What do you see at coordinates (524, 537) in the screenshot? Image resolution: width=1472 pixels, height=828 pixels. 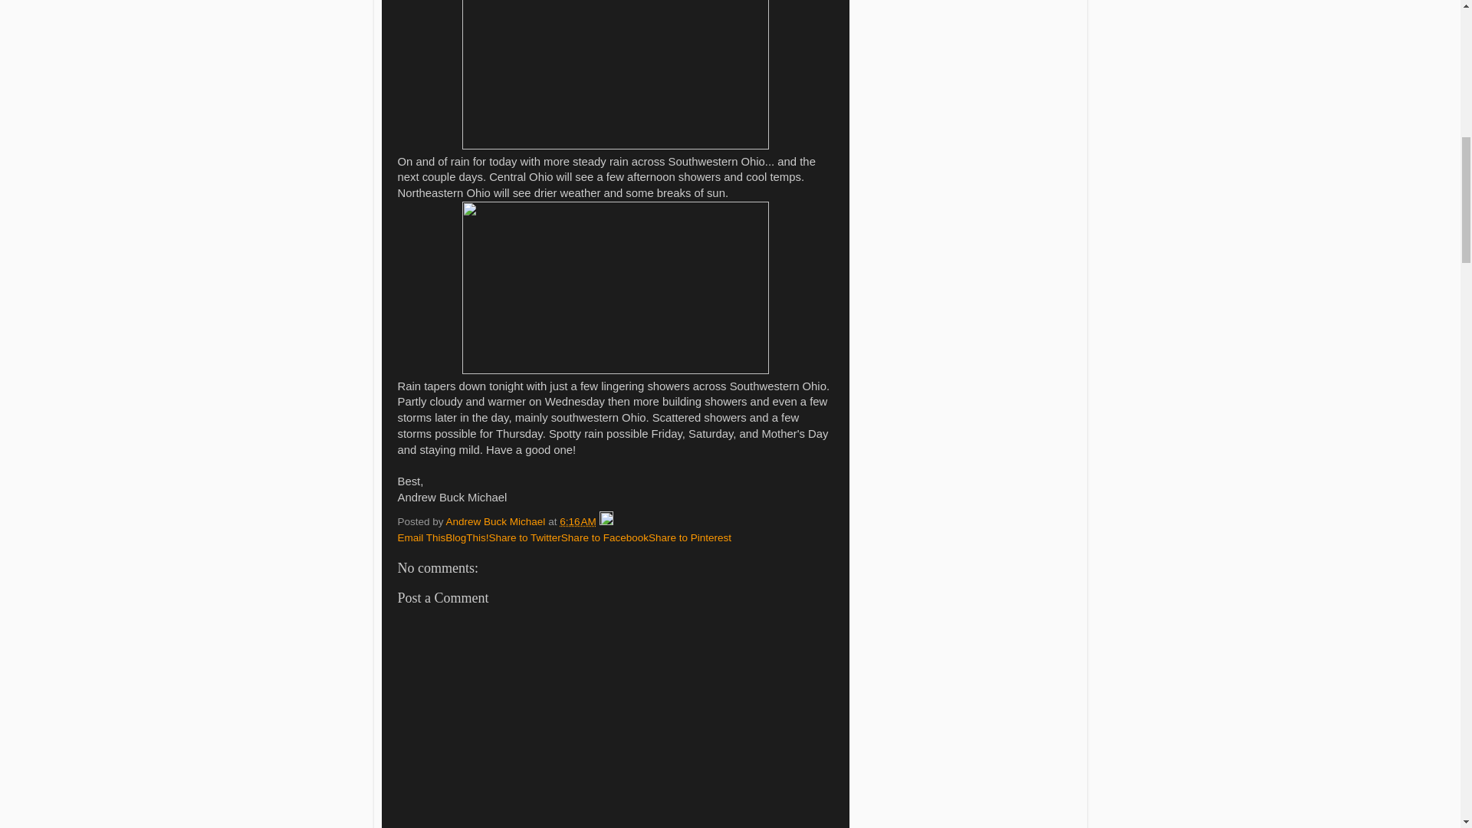 I see `Share to Twitter` at bounding box center [524, 537].